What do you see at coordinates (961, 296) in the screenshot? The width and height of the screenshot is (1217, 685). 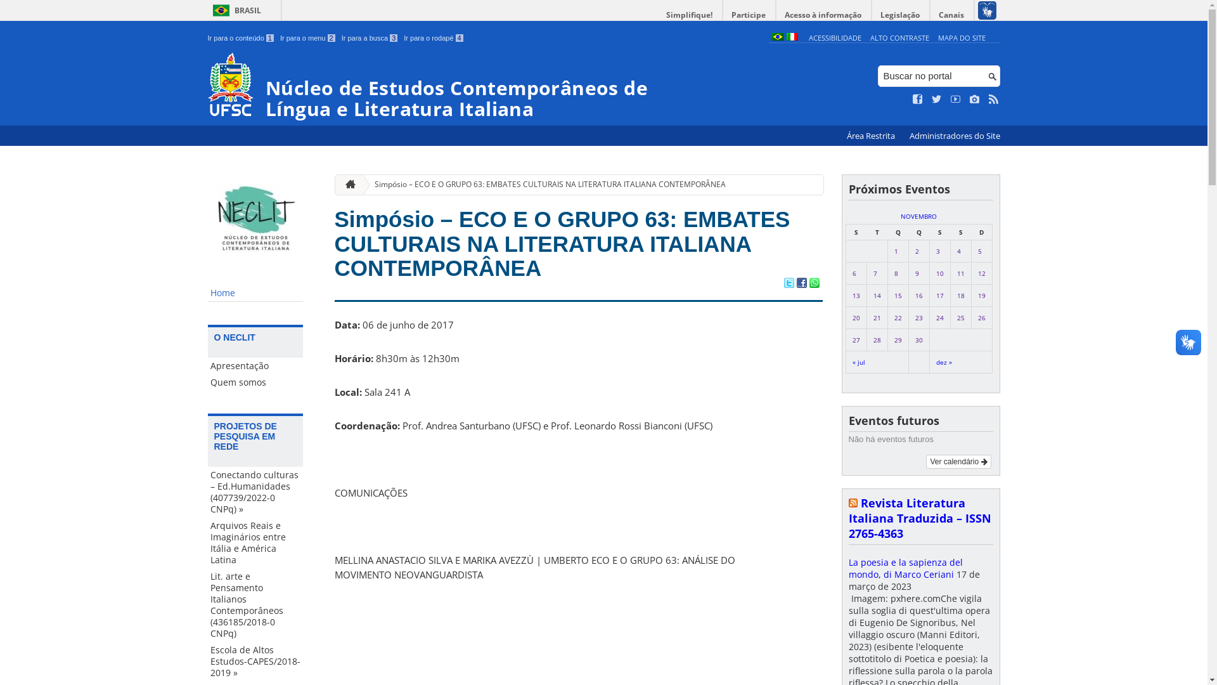 I see `18` at bounding box center [961, 296].